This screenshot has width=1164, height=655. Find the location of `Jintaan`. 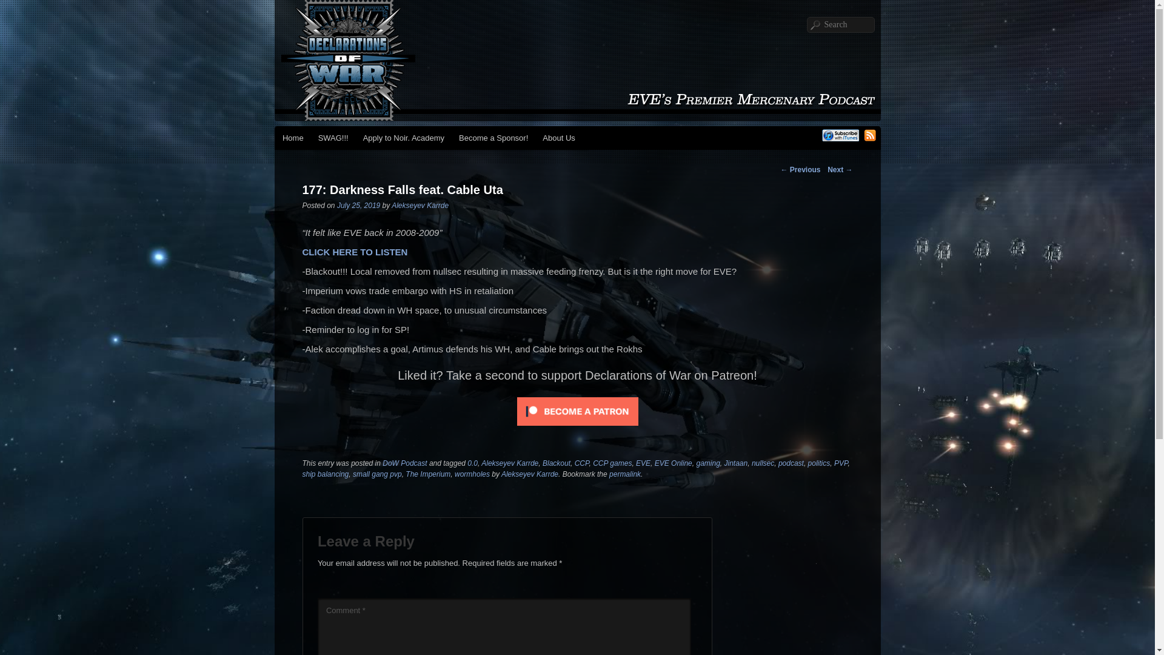

Jintaan is located at coordinates (735, 463).